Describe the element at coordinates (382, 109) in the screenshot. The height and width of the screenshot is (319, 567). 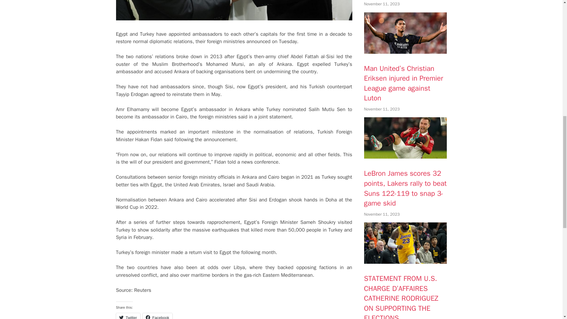
I see `November 11, 2023` at that location.